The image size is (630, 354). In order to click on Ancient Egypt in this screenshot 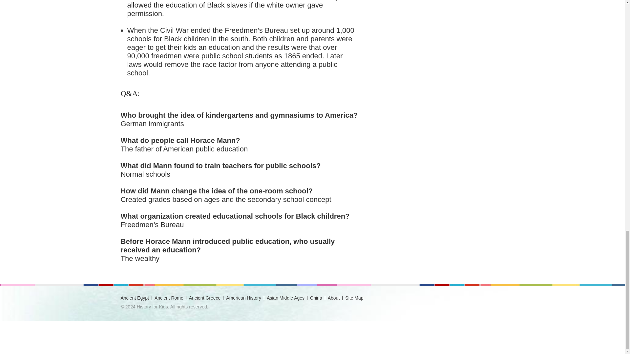, I will do `click(135, 298)`.